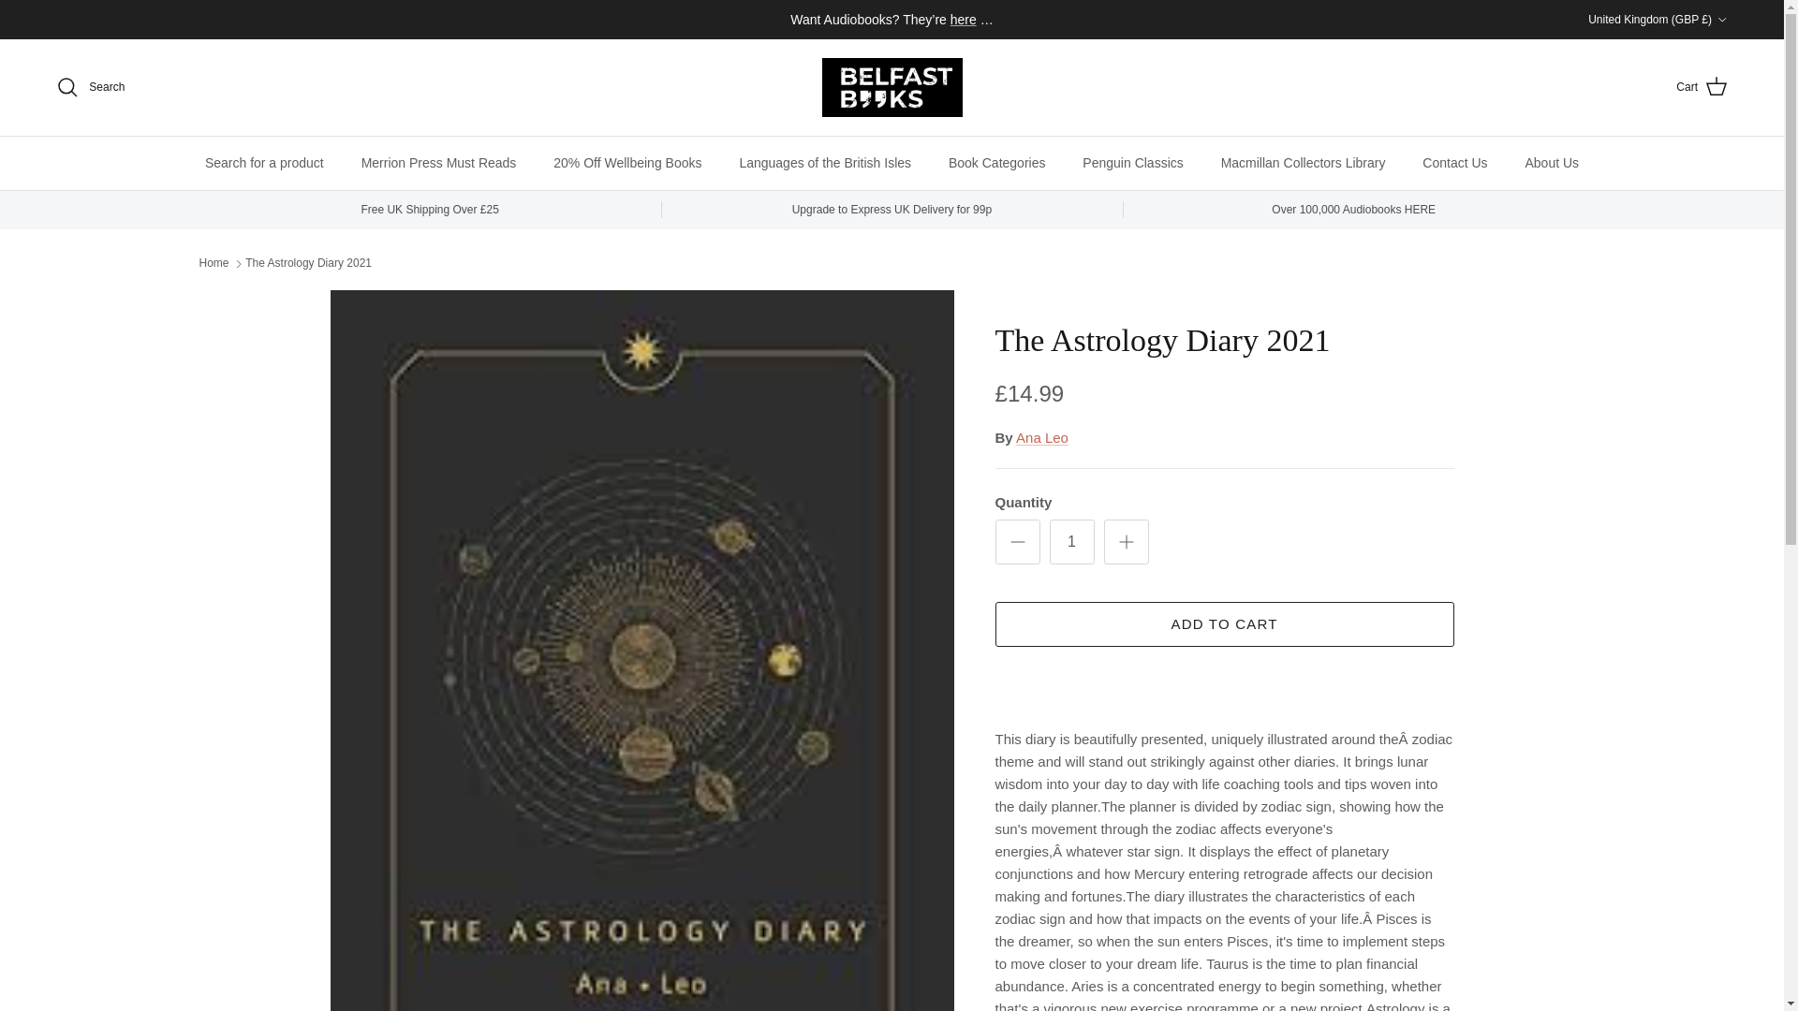  I want to click on 1, so click(1070, 541).